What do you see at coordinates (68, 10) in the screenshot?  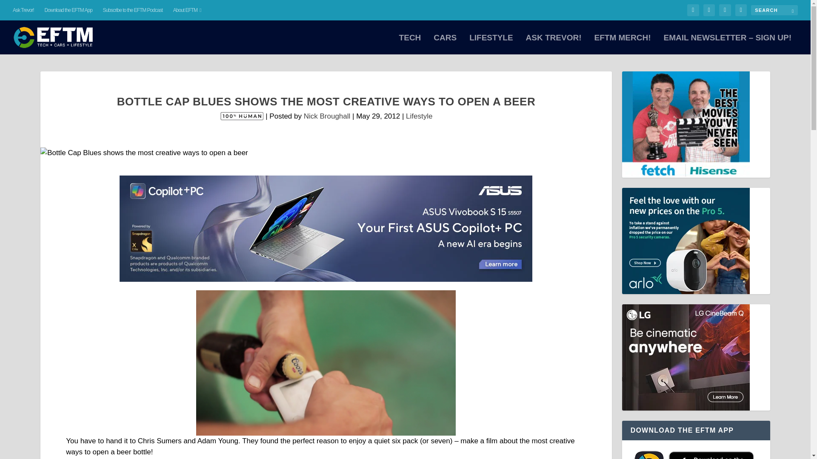 I see `Download the EFTM App` at bounding box center [68, 10].